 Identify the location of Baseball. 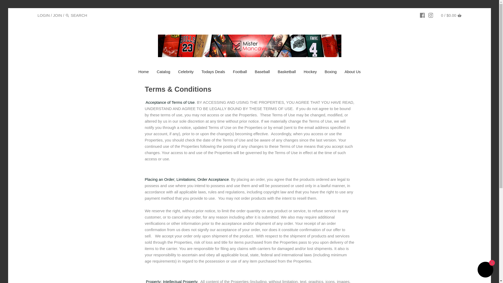
(262, 72).